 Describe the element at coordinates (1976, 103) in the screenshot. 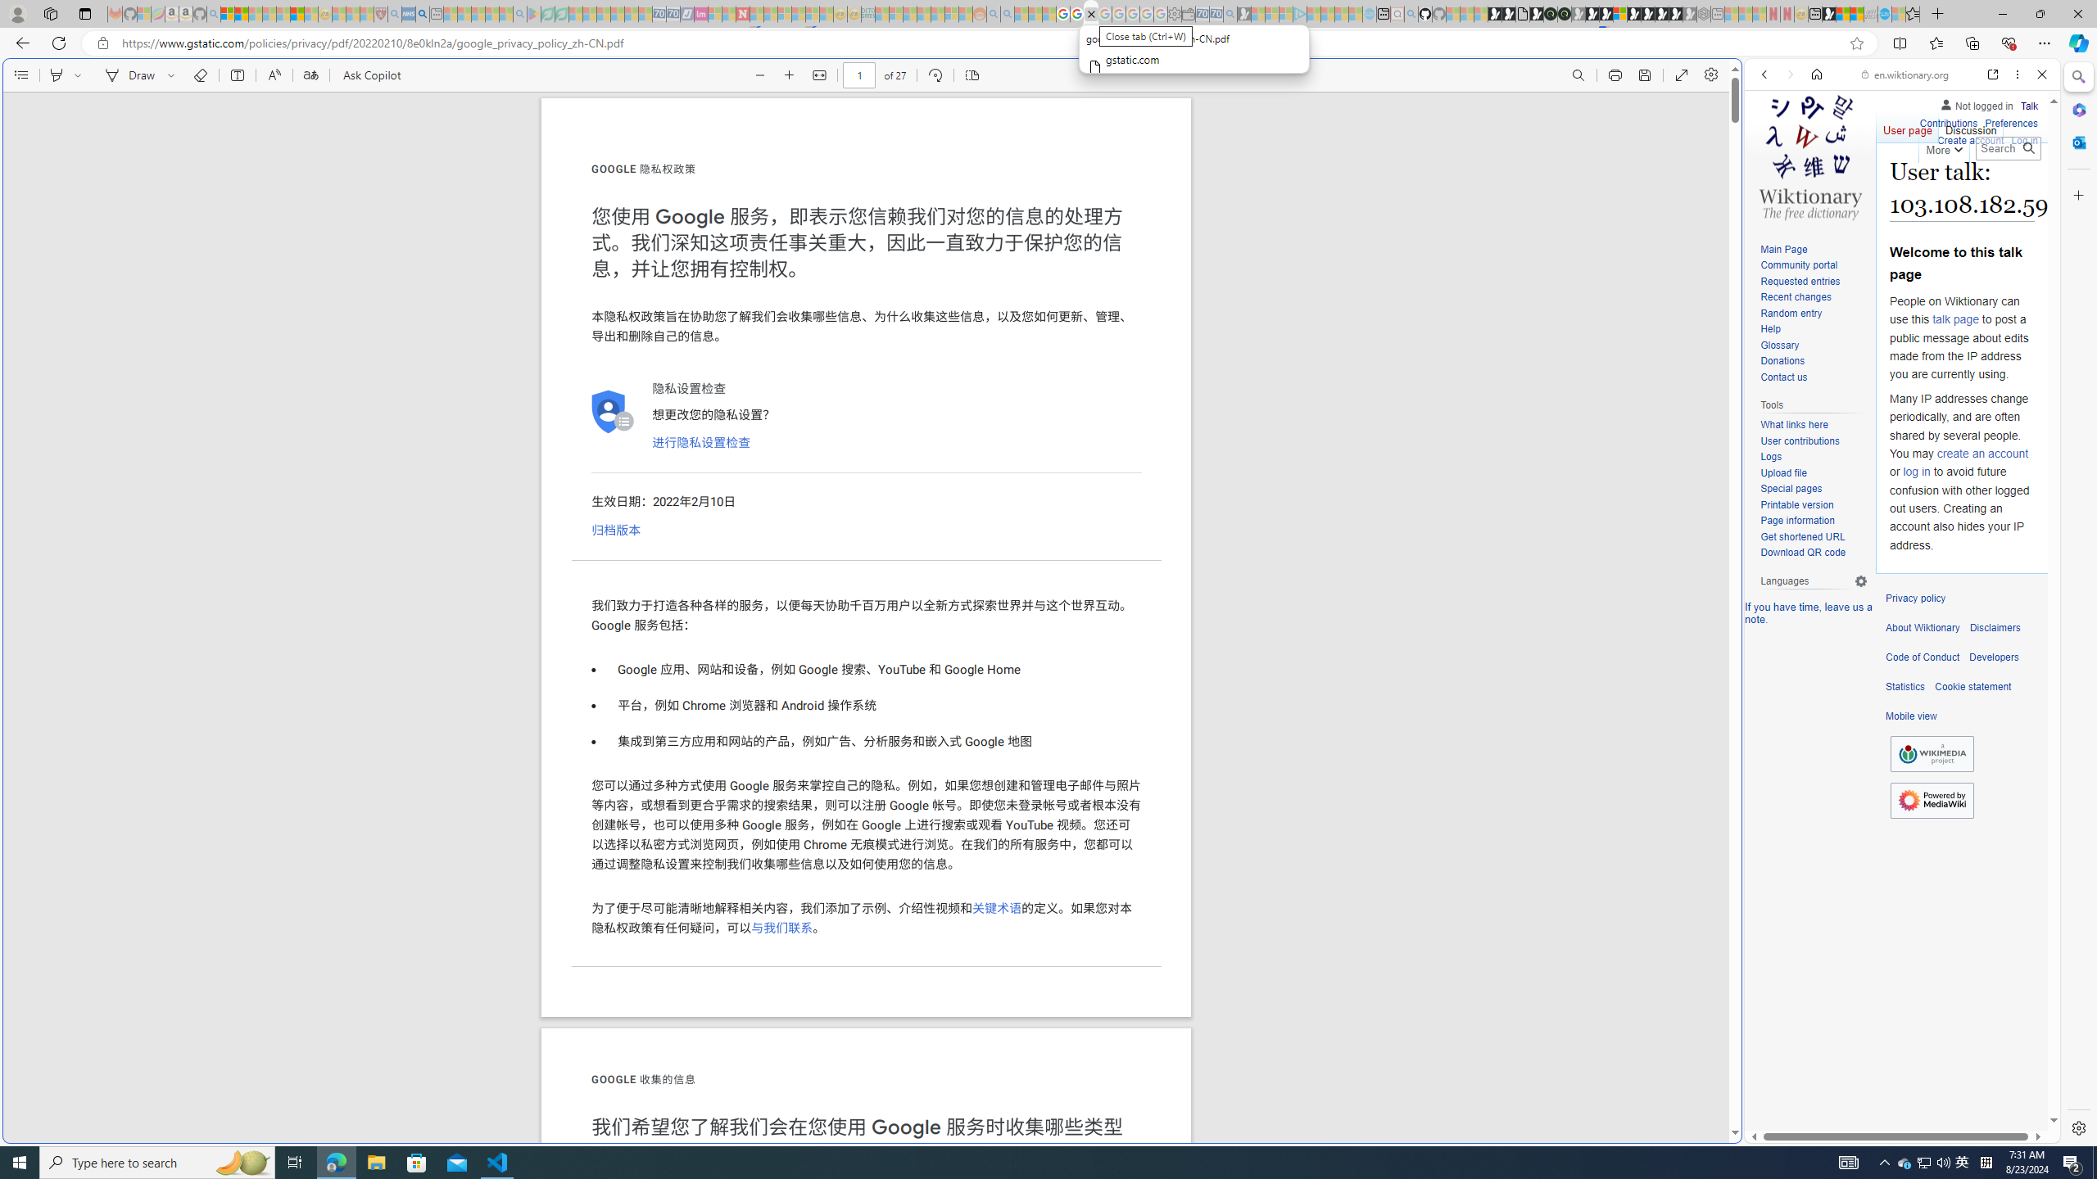

I see `Not logged in` at that location.